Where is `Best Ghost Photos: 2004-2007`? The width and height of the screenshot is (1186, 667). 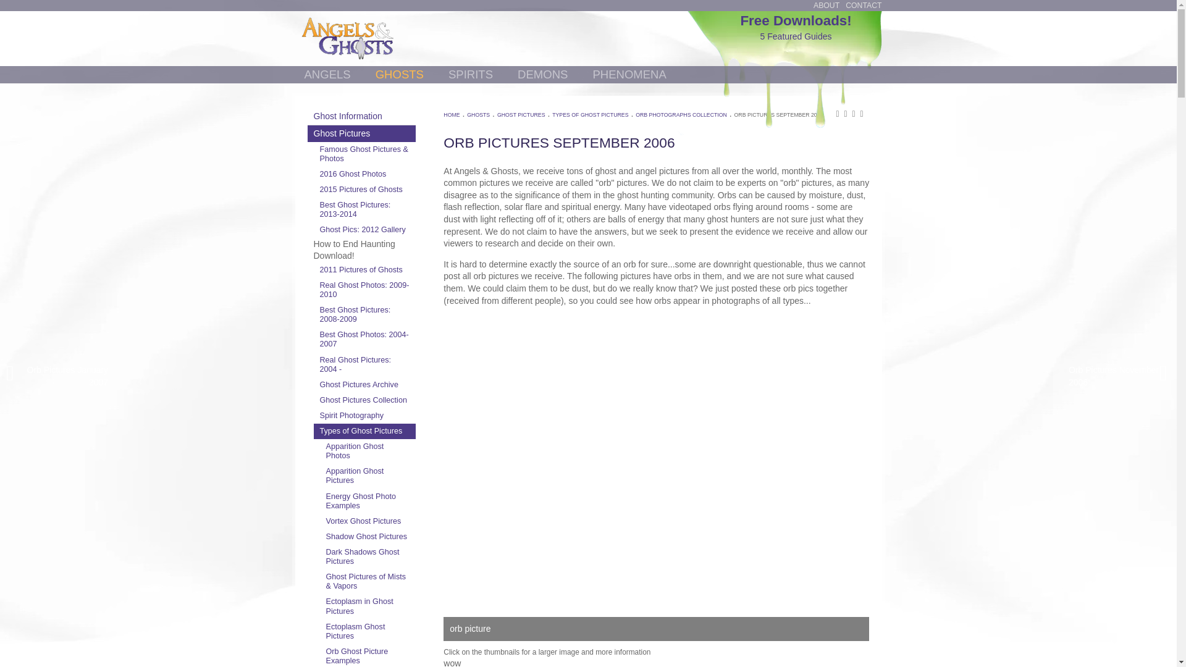
Best Ghost Photos: 2004-2007 is located at coordinates (364, 340).